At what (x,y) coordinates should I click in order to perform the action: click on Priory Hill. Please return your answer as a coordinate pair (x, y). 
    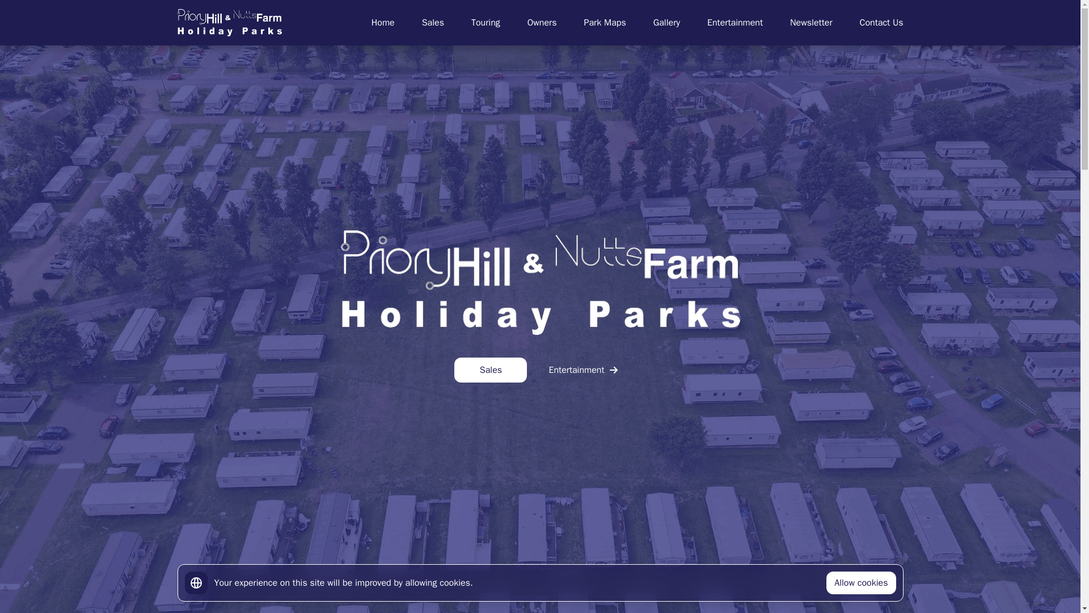
    Looking at the image, I should click on (229, 23).